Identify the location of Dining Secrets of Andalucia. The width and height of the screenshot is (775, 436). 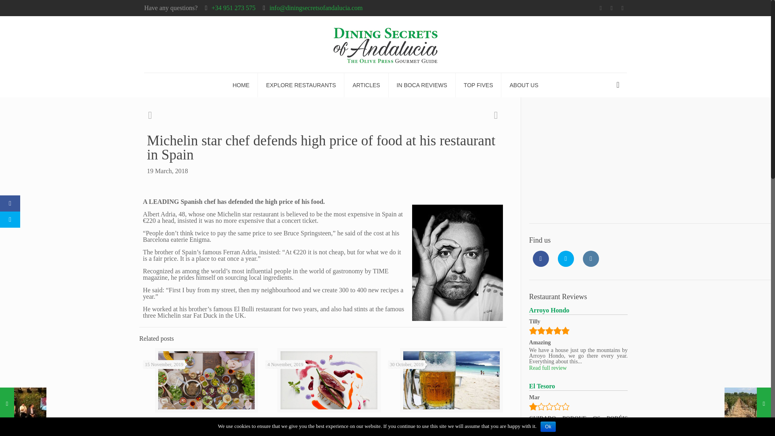
(385, 44).